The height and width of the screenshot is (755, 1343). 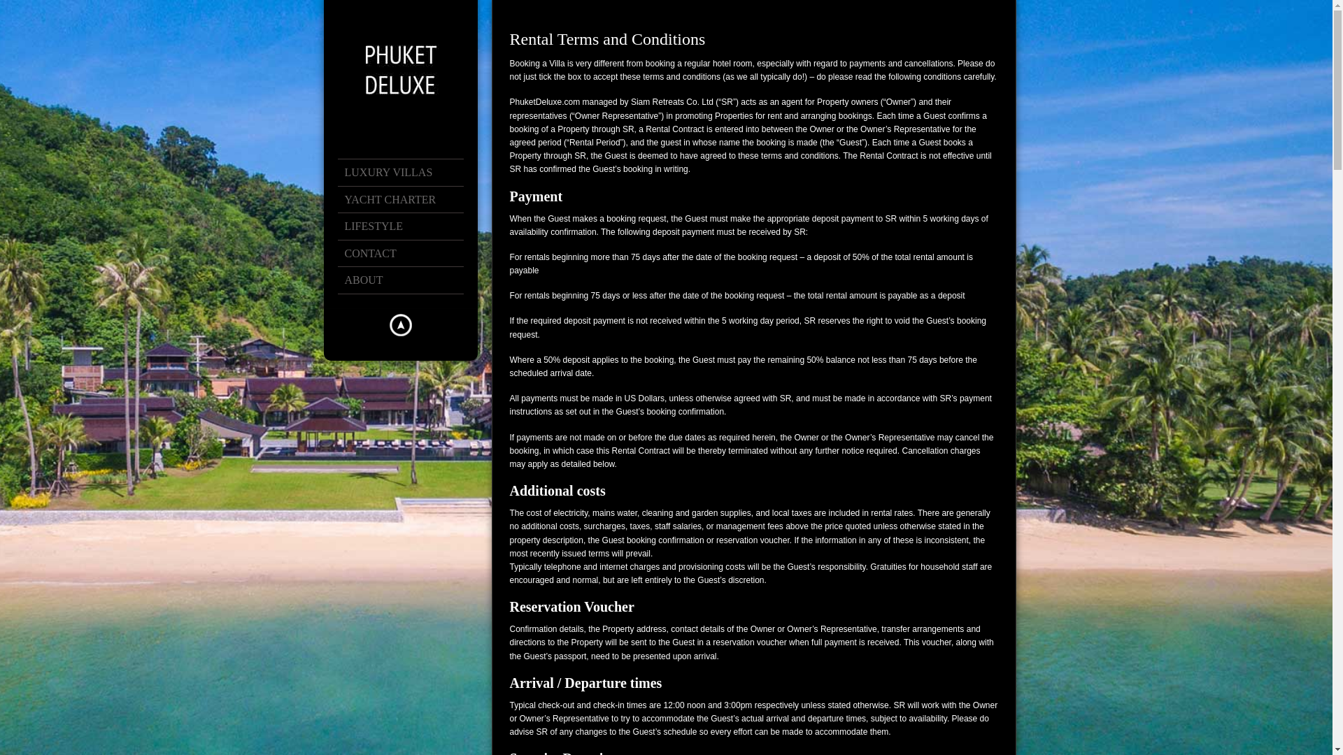 I want to click on LUXURY VILLAS, so click(x=407, y=172).